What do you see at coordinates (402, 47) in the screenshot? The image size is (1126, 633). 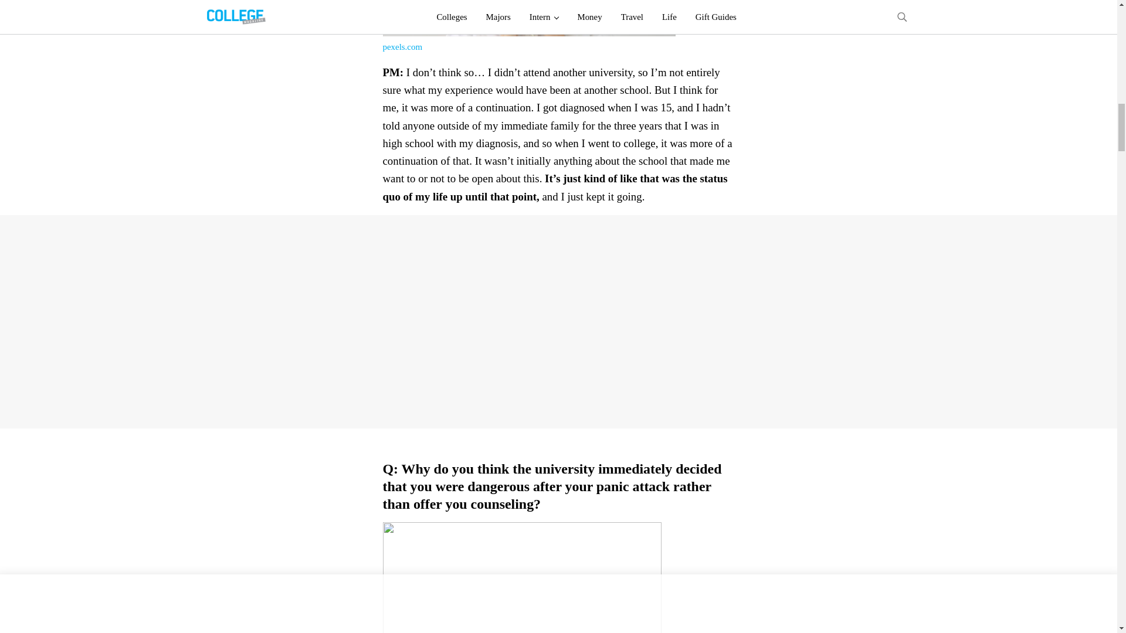 I see `pexels.com` at bounding box center [402, 47].